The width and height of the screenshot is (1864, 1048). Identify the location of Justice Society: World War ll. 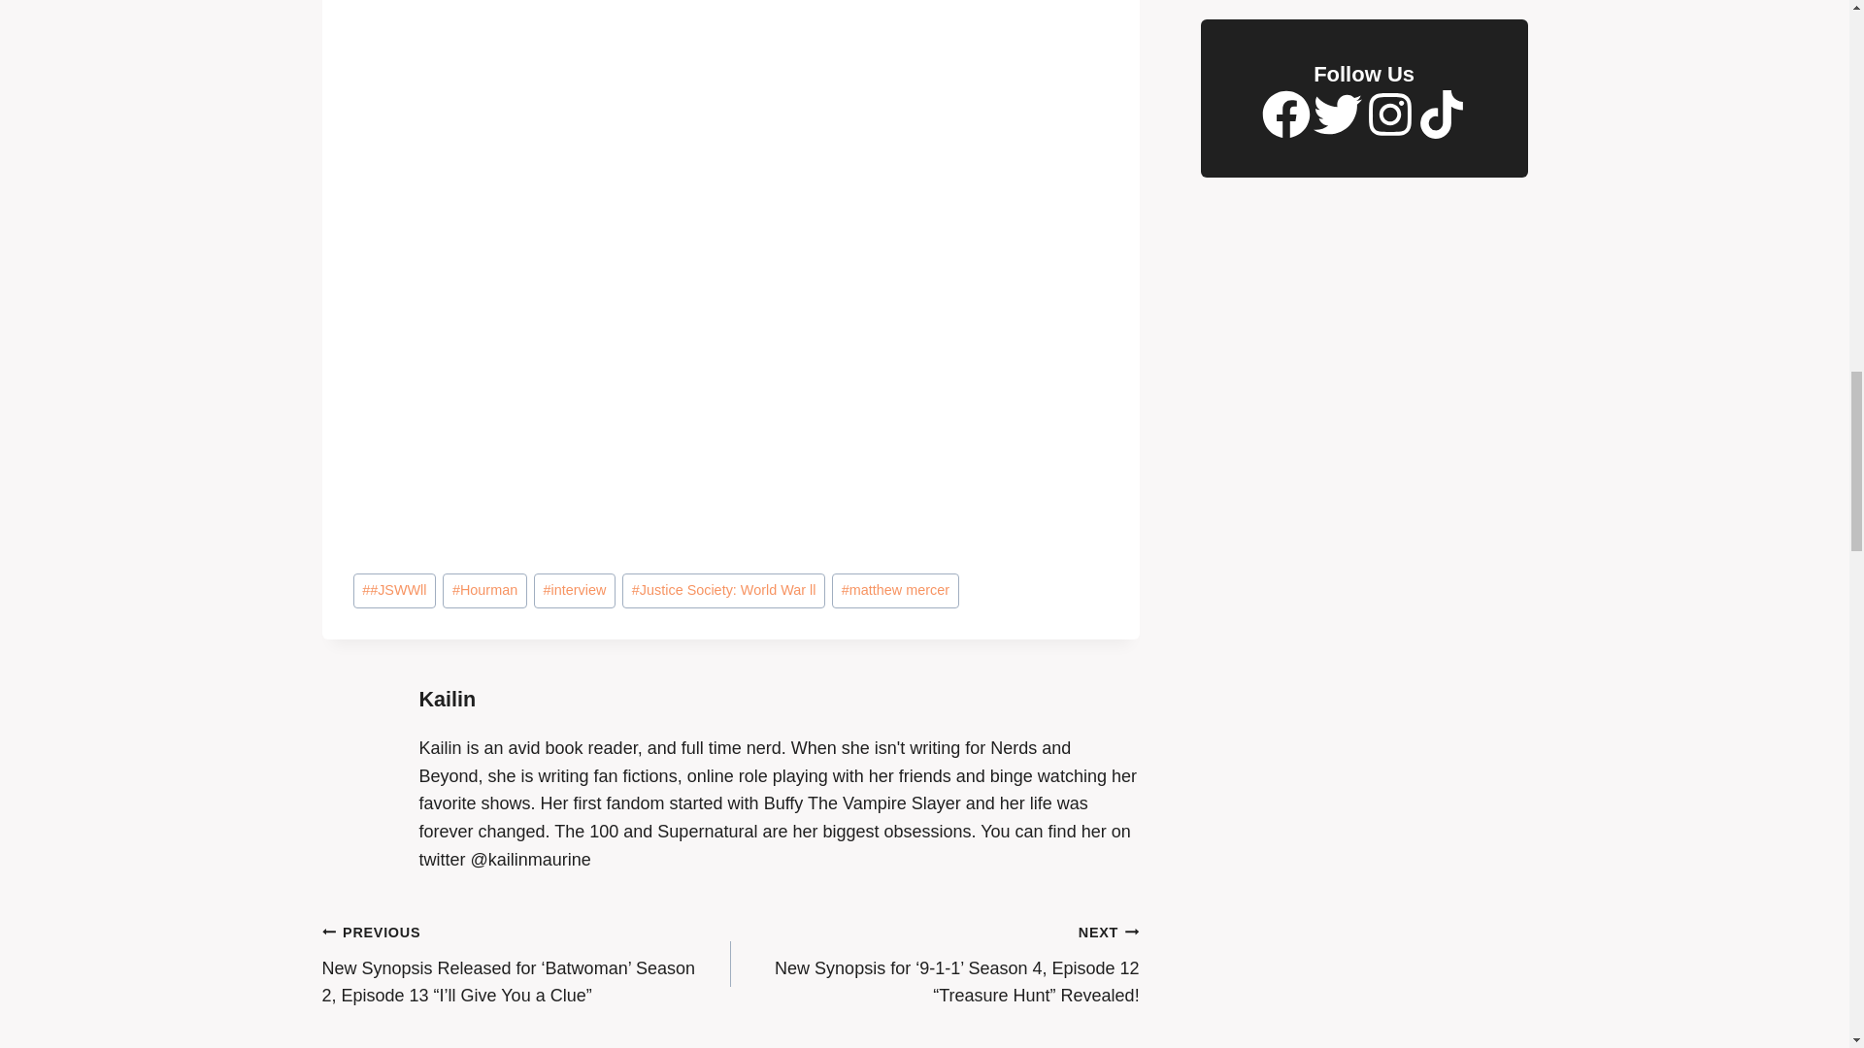
(724, 590).